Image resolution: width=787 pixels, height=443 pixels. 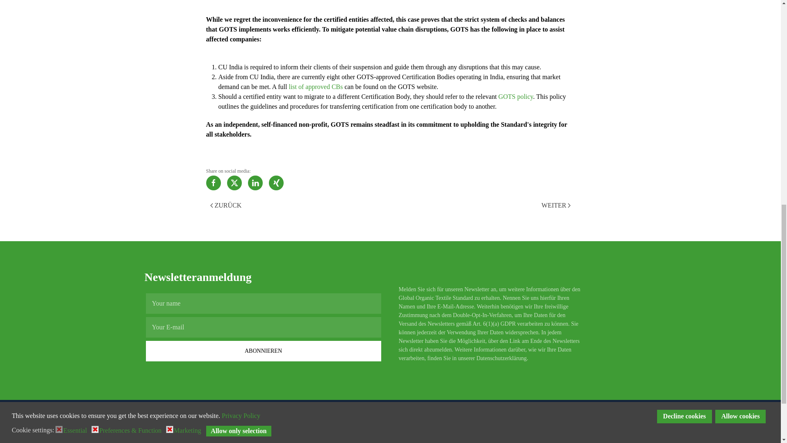 I want to click on Xing, so click(x=276, y=183).